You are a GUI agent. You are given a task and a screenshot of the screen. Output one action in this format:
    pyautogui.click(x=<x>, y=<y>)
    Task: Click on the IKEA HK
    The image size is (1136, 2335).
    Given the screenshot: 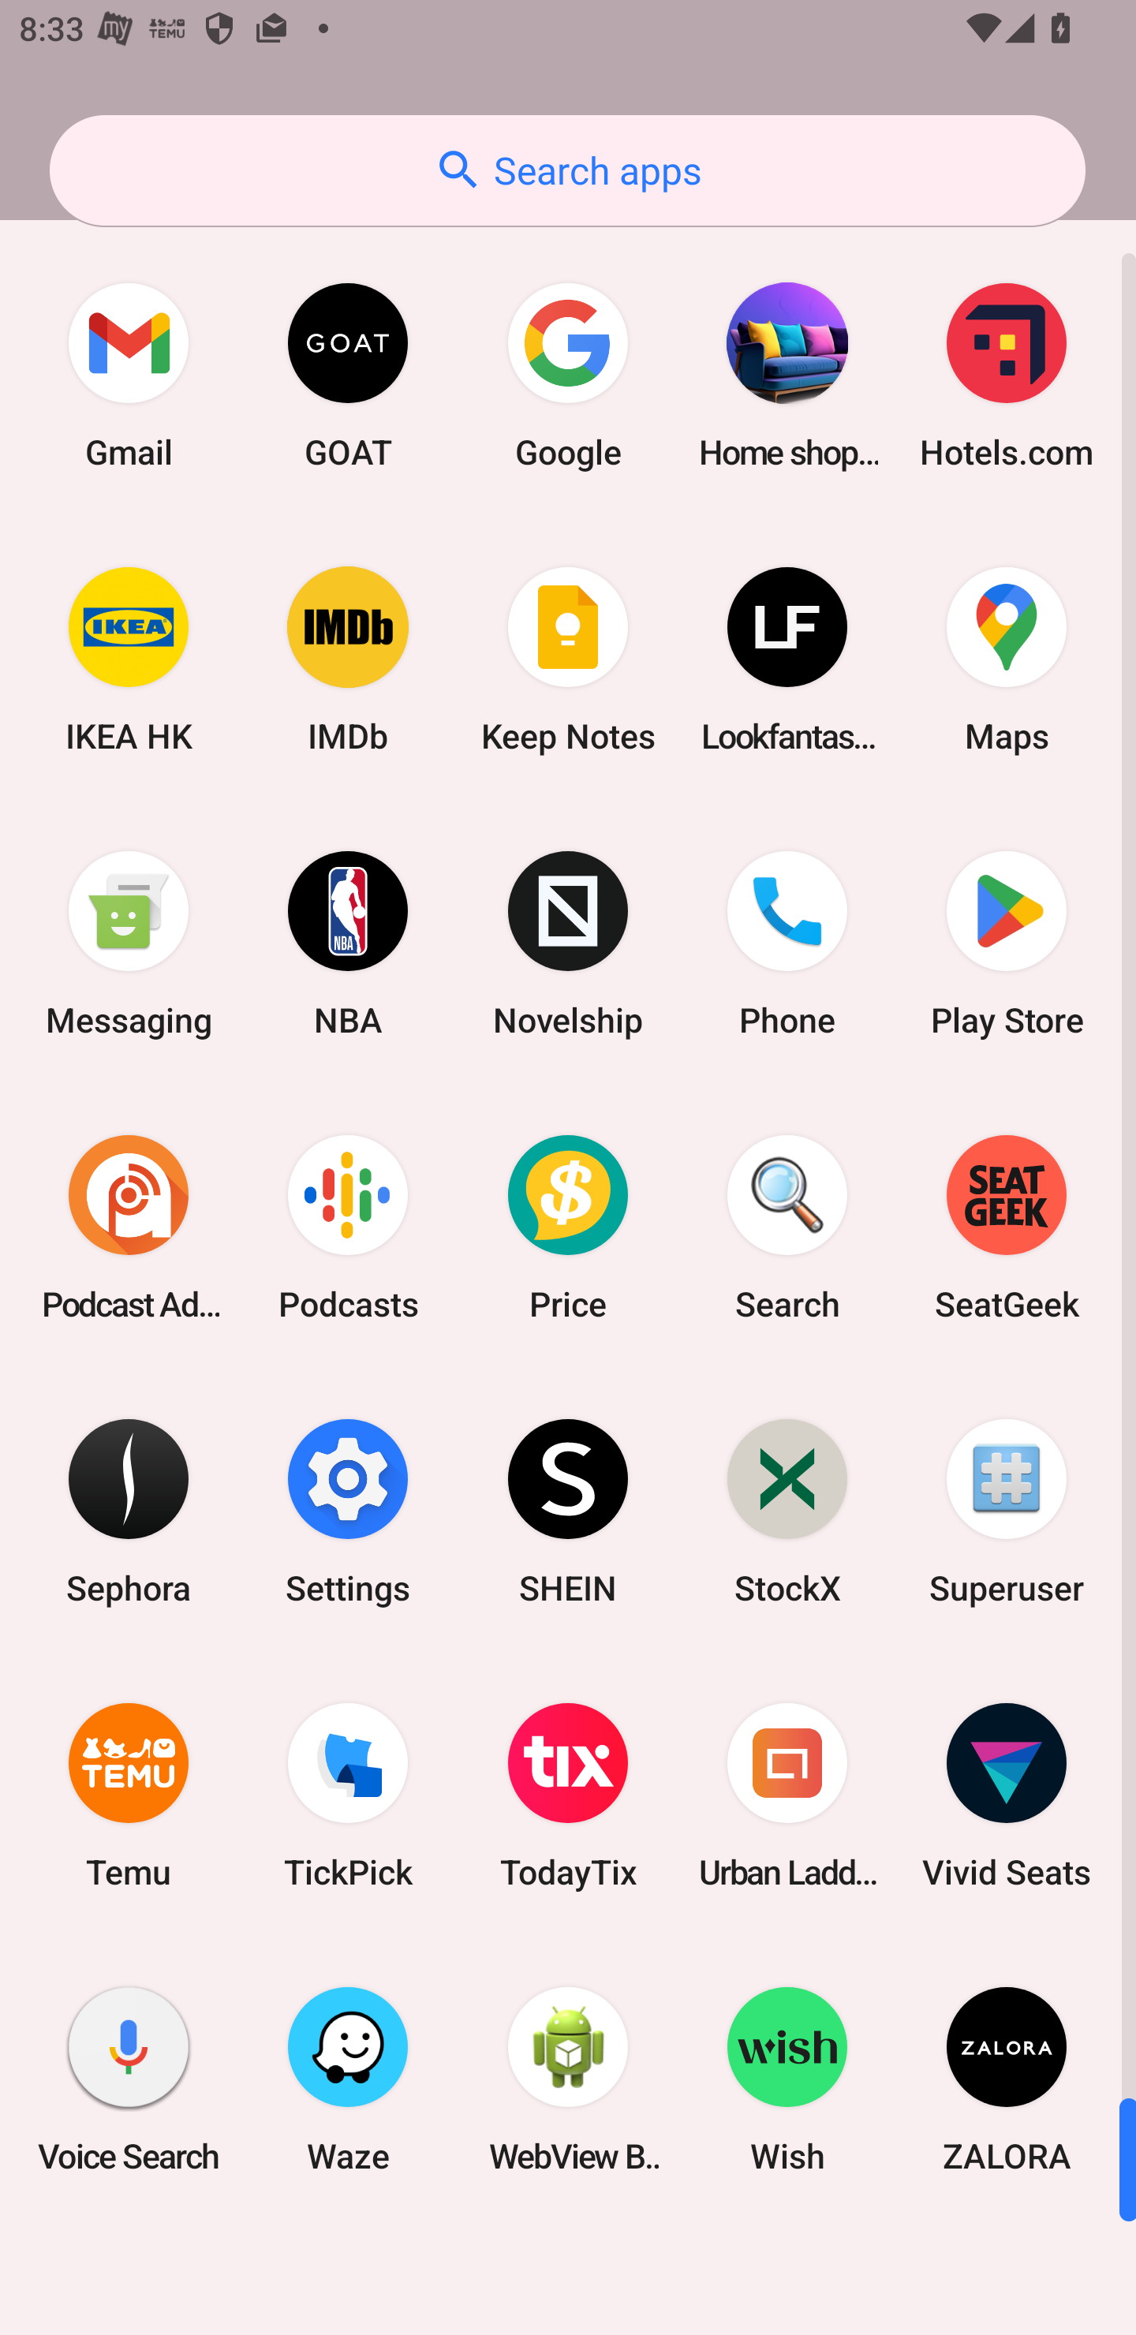 What is the action you would take?
    pyautogui.click(x=129, y=659)
    